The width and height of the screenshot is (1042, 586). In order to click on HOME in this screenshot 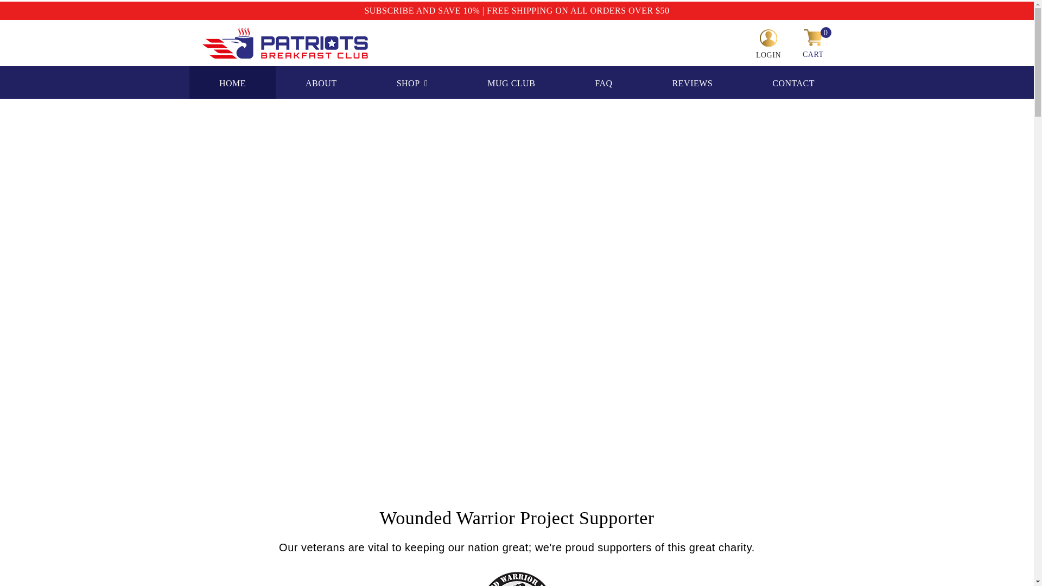, I will do `click(232, 82)`.